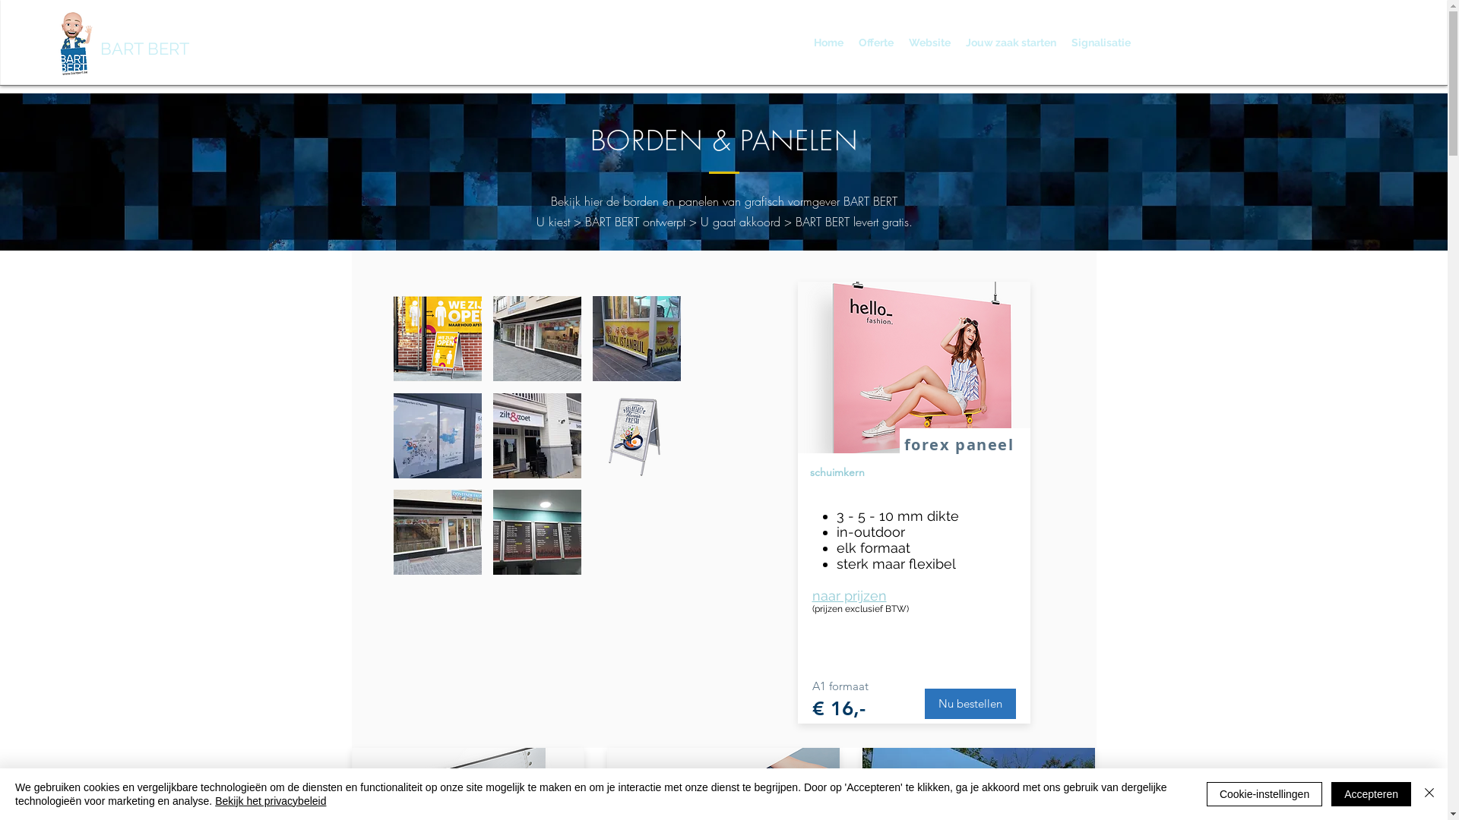 The image size is (1459, 820). What do you see at coordinates (1371, 794) in the screenshot?
I see `Accepteren` at bounding box center [1371, 794].